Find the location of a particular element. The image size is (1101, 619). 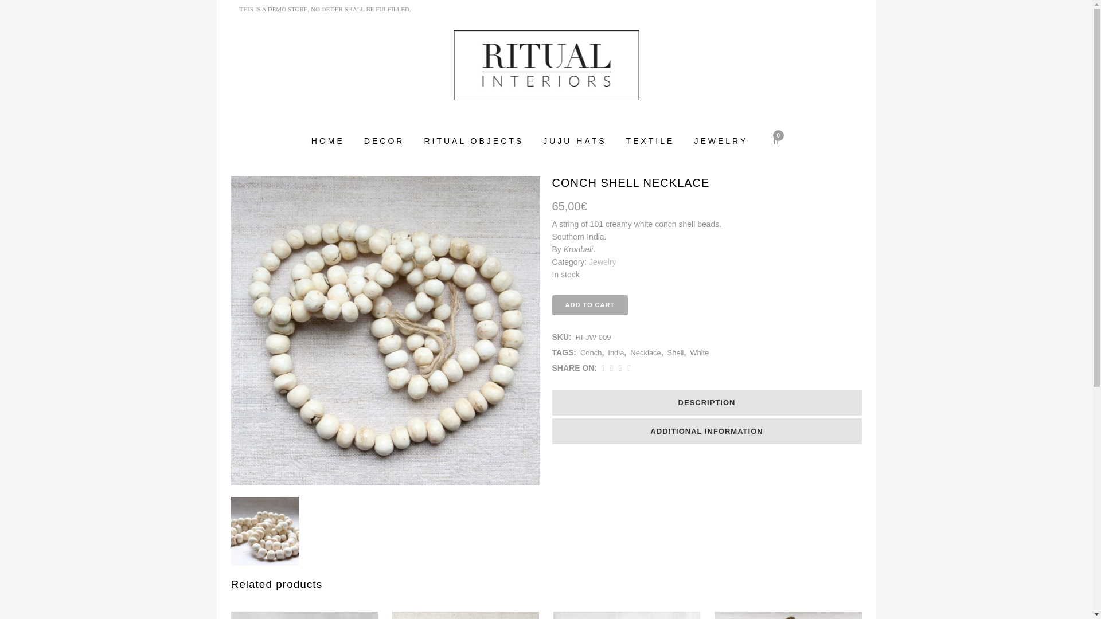

RITUAL OBJECTS is located at coordinates (473, 140).